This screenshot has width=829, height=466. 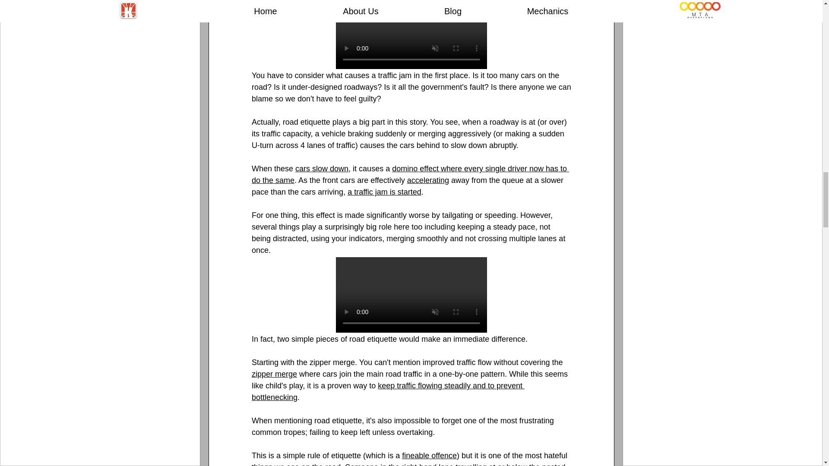 I want to click on accelerating, so click(x=427, y=180).